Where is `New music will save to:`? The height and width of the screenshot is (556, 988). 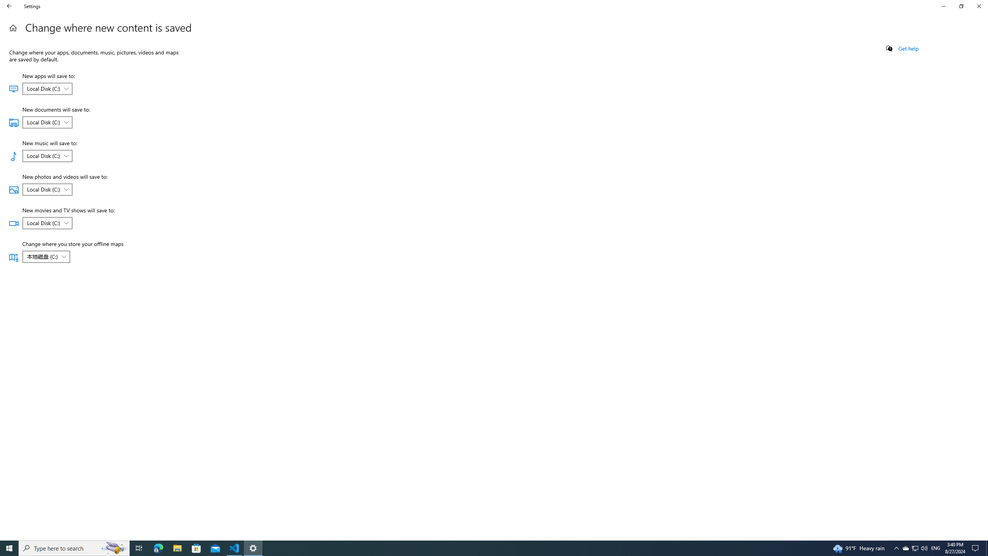
New music will save to: is located at coordinates (915, 548).